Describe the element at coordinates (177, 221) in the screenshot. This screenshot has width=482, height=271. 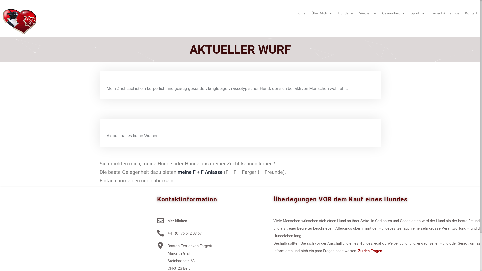
I see `hier klicken` at that location.